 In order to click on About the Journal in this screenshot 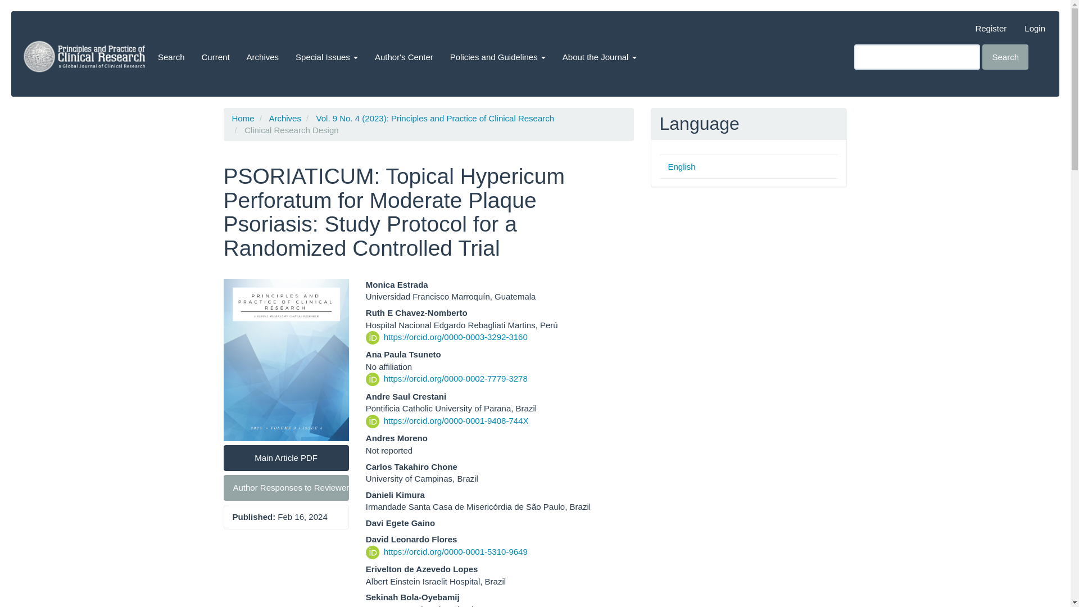, I will do `click(600, 56)`.